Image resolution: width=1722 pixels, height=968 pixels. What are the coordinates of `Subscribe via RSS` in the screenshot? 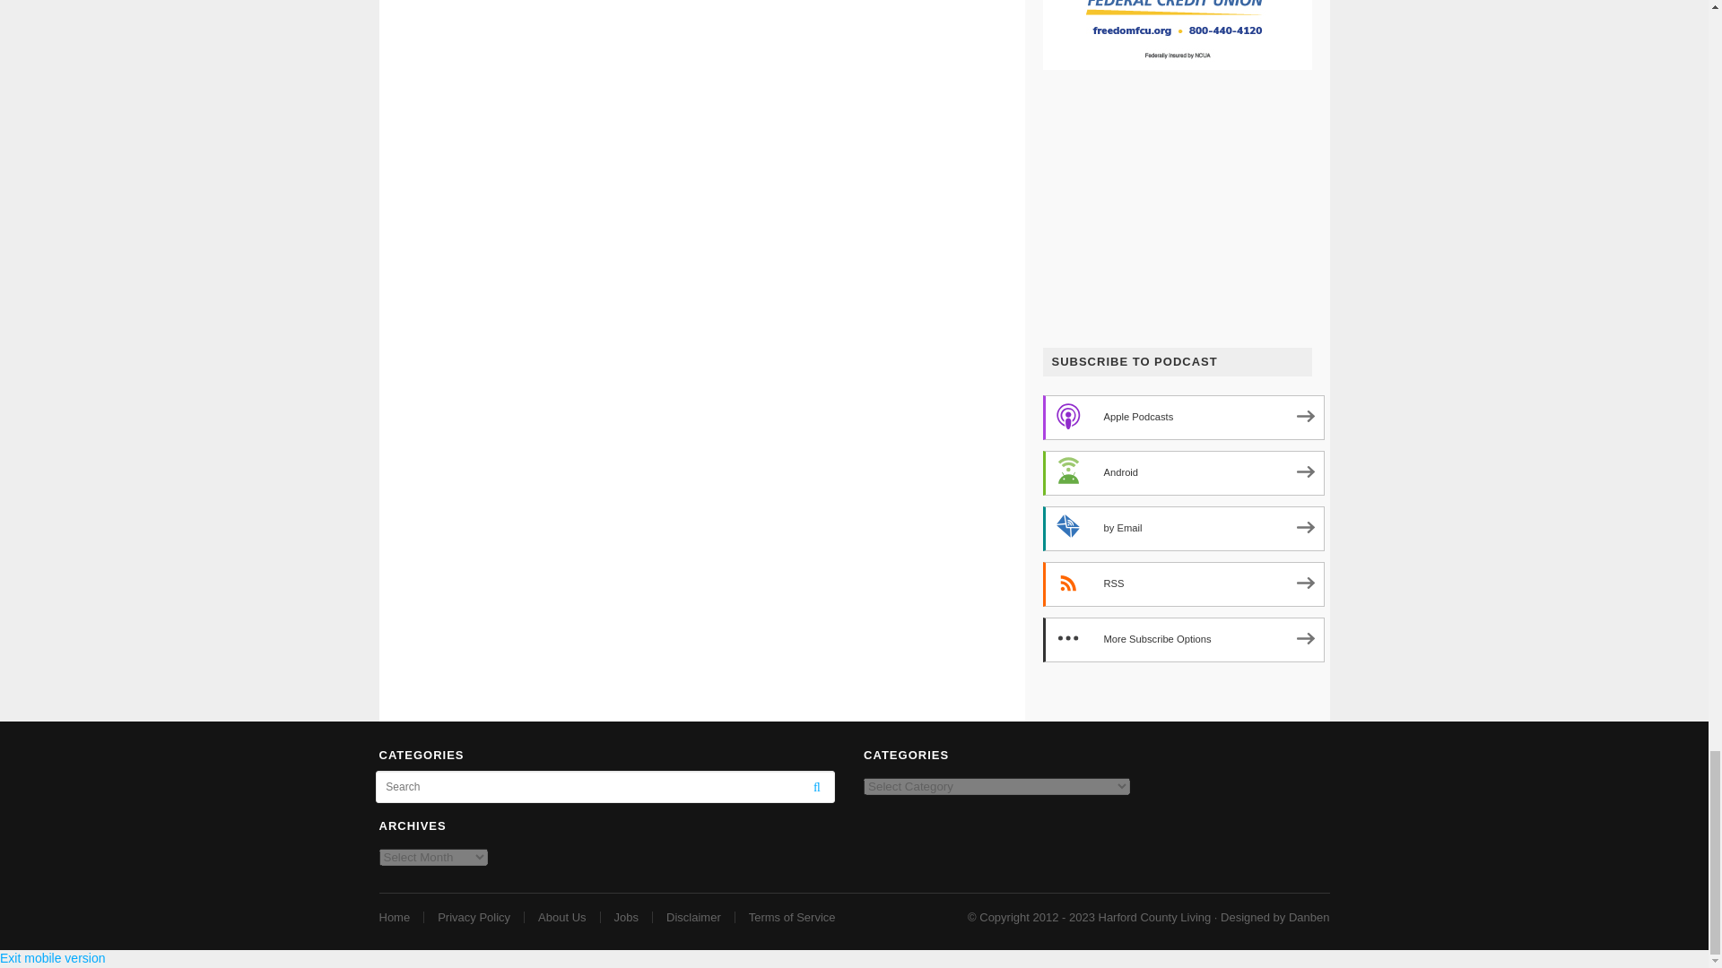 It's located at (1182, 584).